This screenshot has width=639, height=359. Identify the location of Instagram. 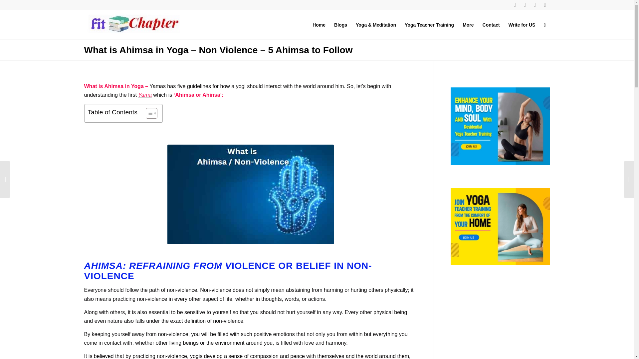
(534, 5).